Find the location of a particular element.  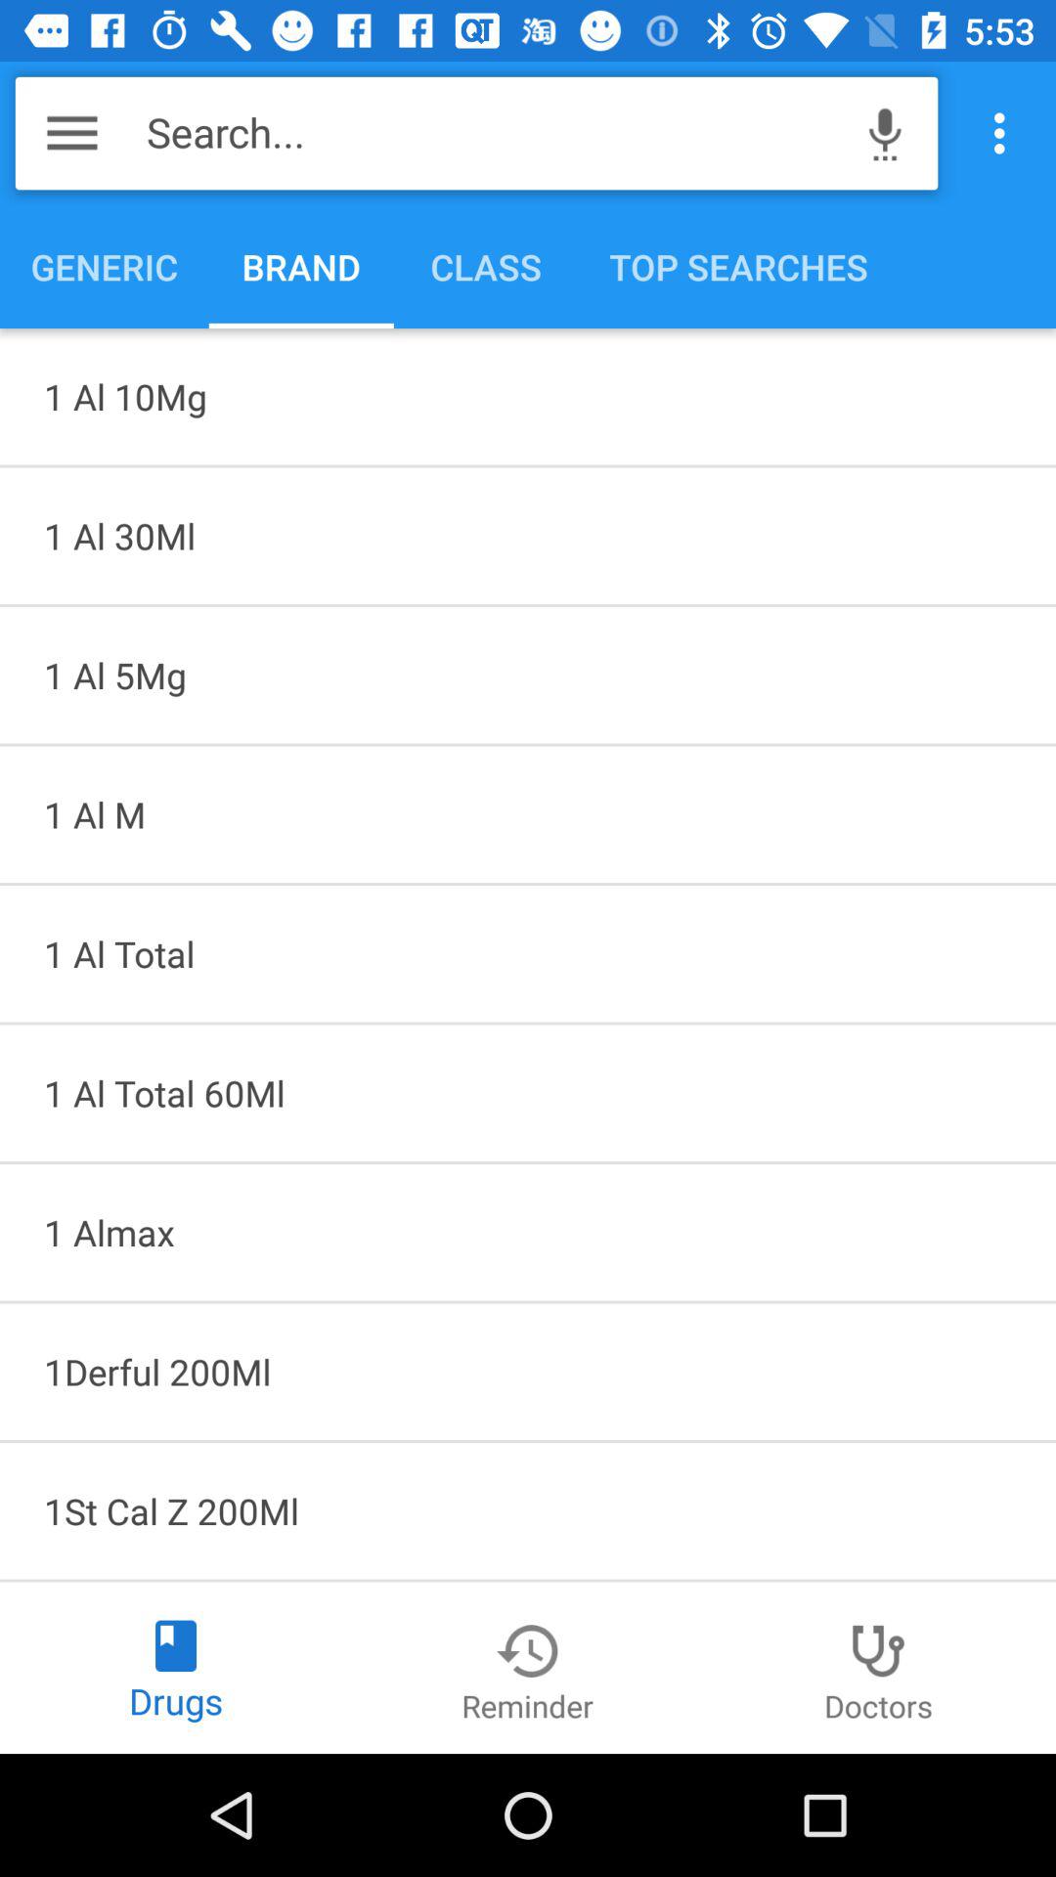

click the icon next to search... is located at coordinates (885, 133).